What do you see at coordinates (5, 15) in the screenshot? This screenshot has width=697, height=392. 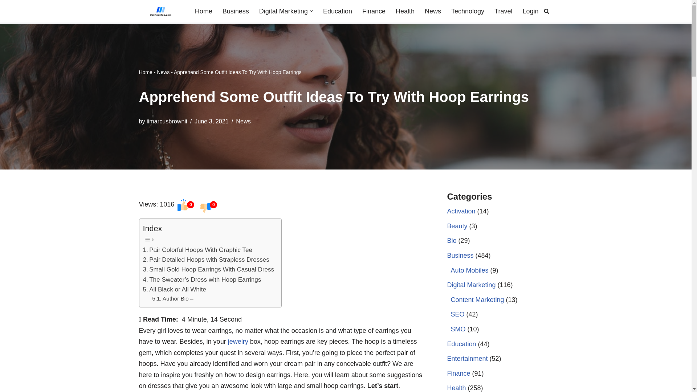 I see `Skip to content` at bounding box center [5, 15].